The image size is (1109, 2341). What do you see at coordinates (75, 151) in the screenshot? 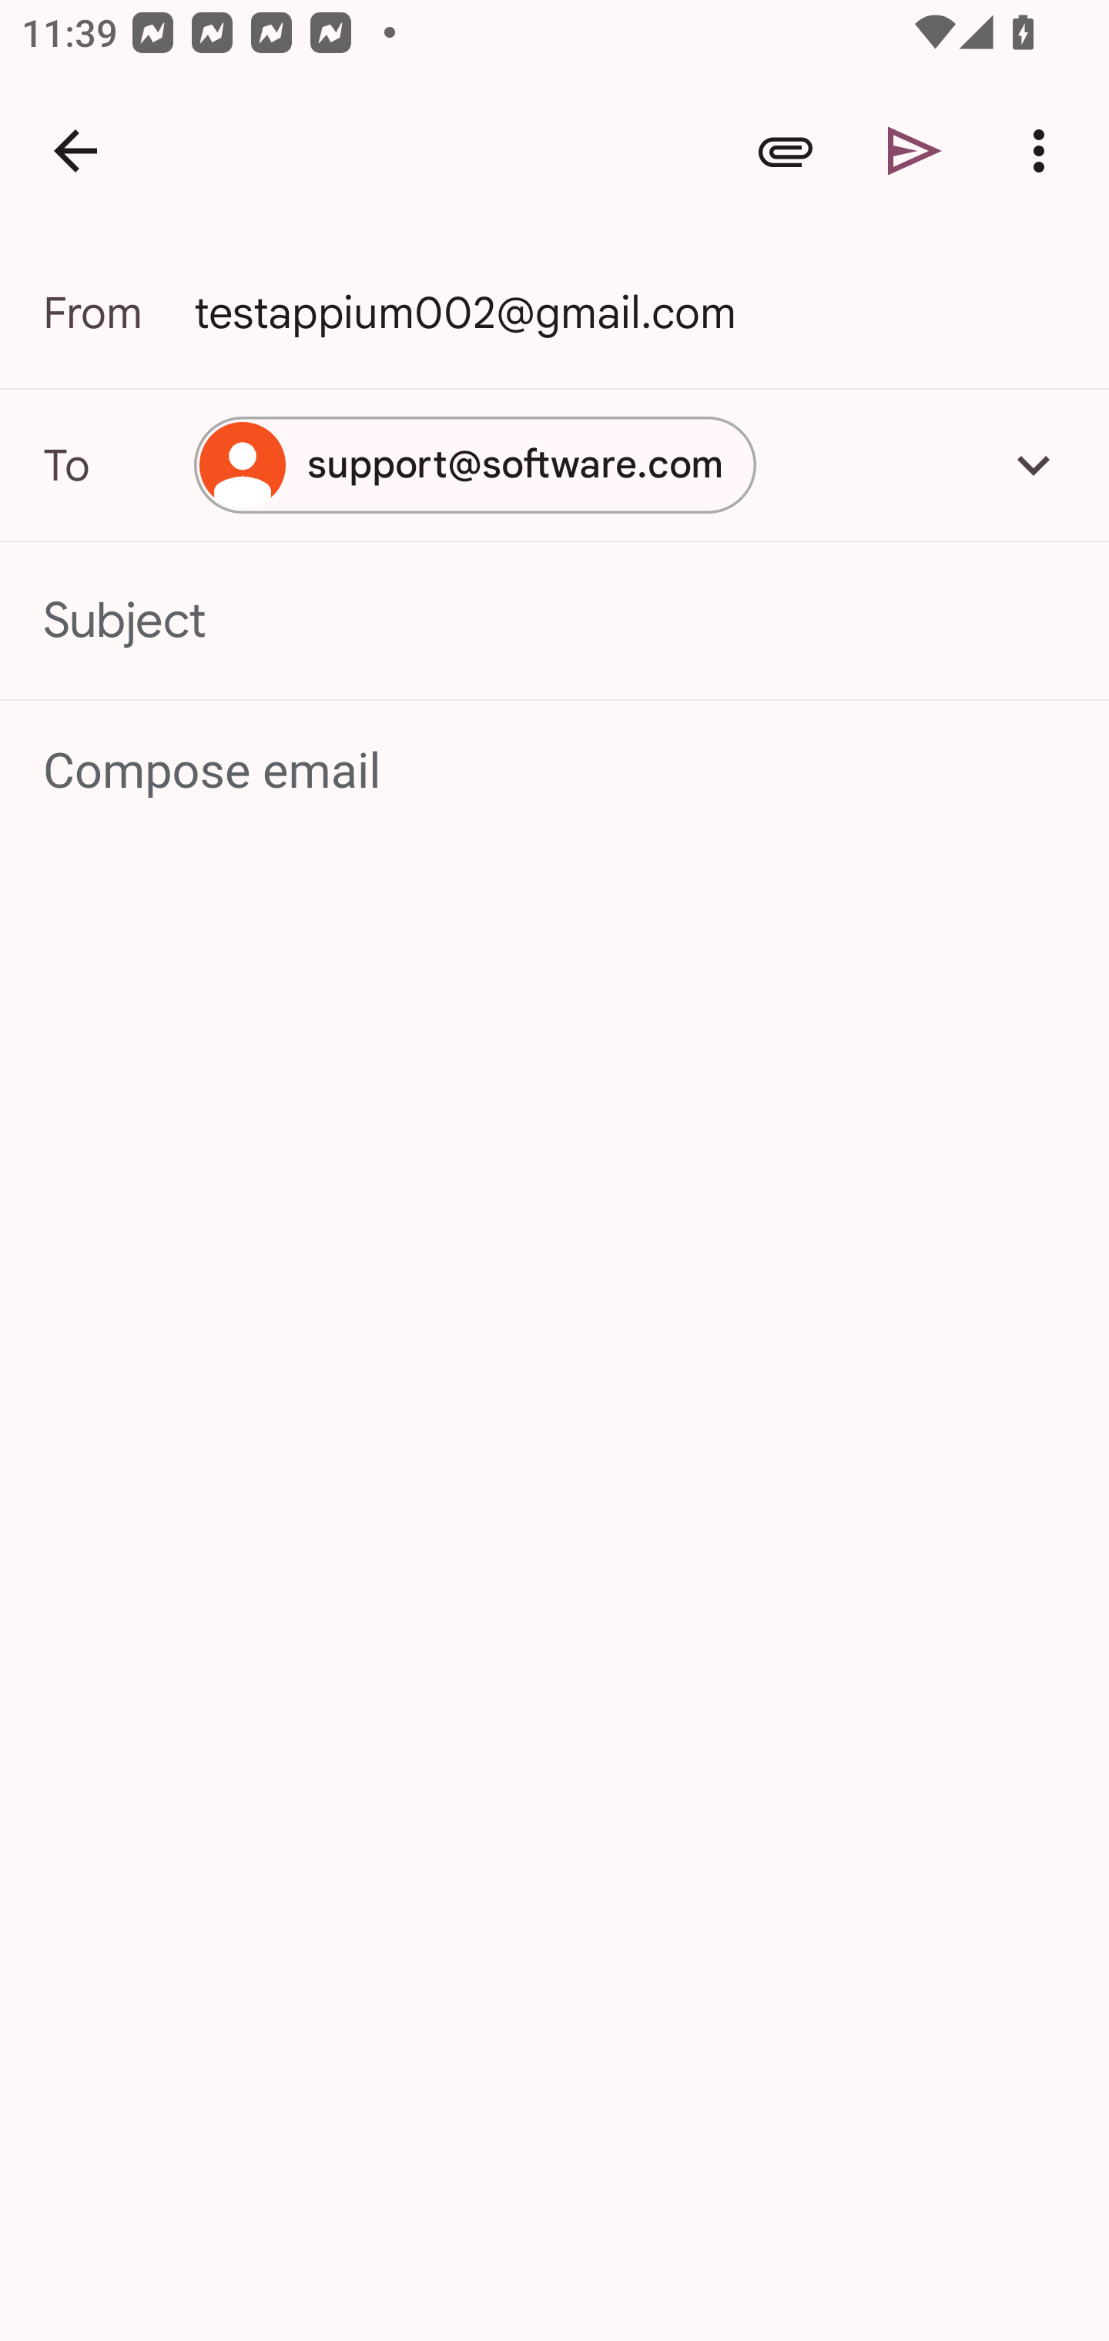
I see `Navigate up` at bounding box center [75, 151].